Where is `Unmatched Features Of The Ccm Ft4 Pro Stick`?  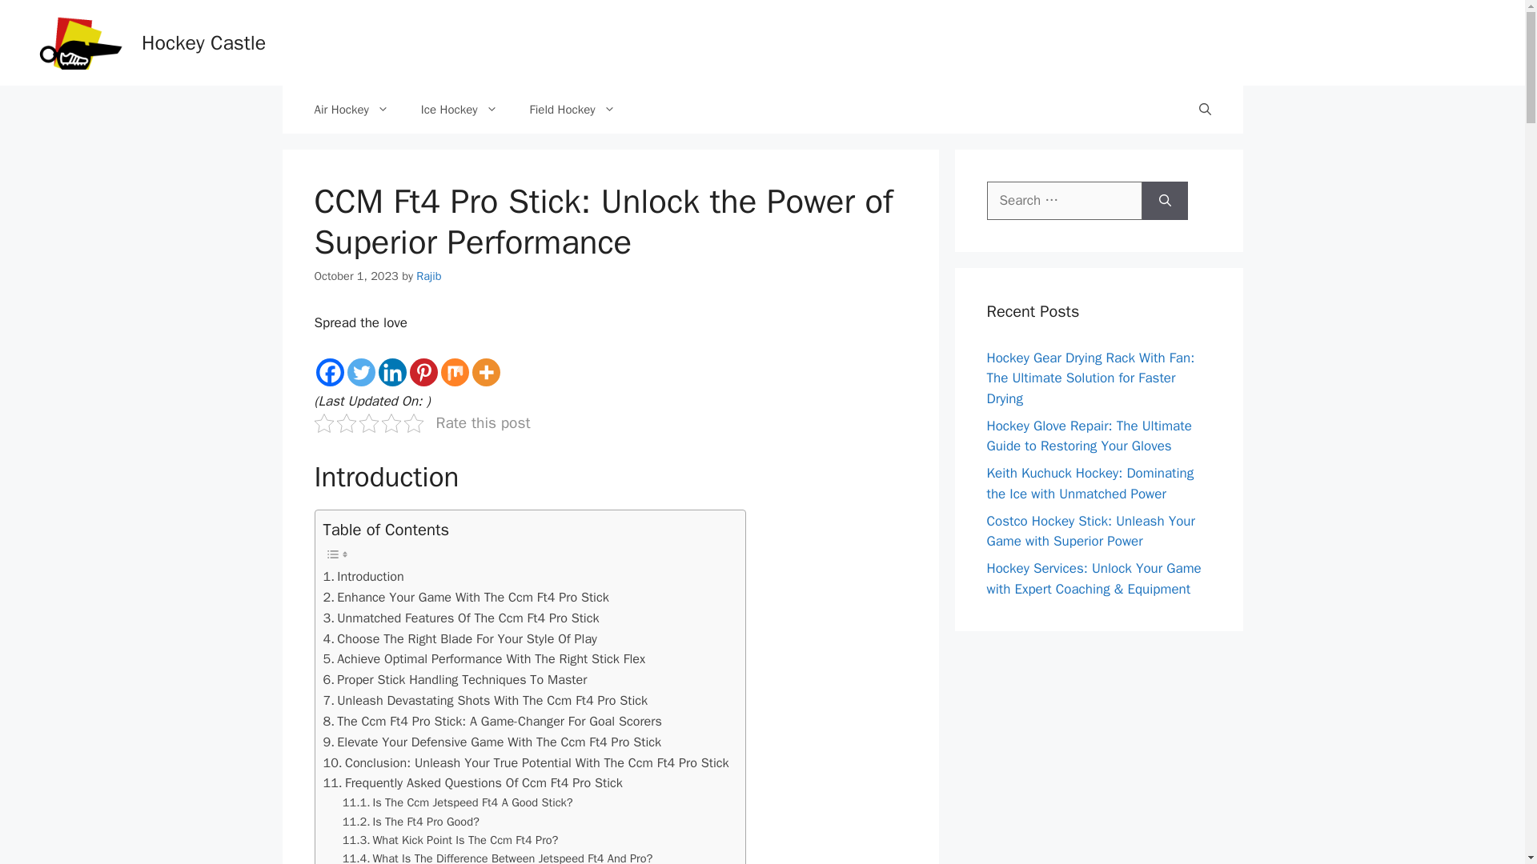
Unmatched Features Of The Ccm Ft4 Pro Stick is located at coordinates (461, 618).